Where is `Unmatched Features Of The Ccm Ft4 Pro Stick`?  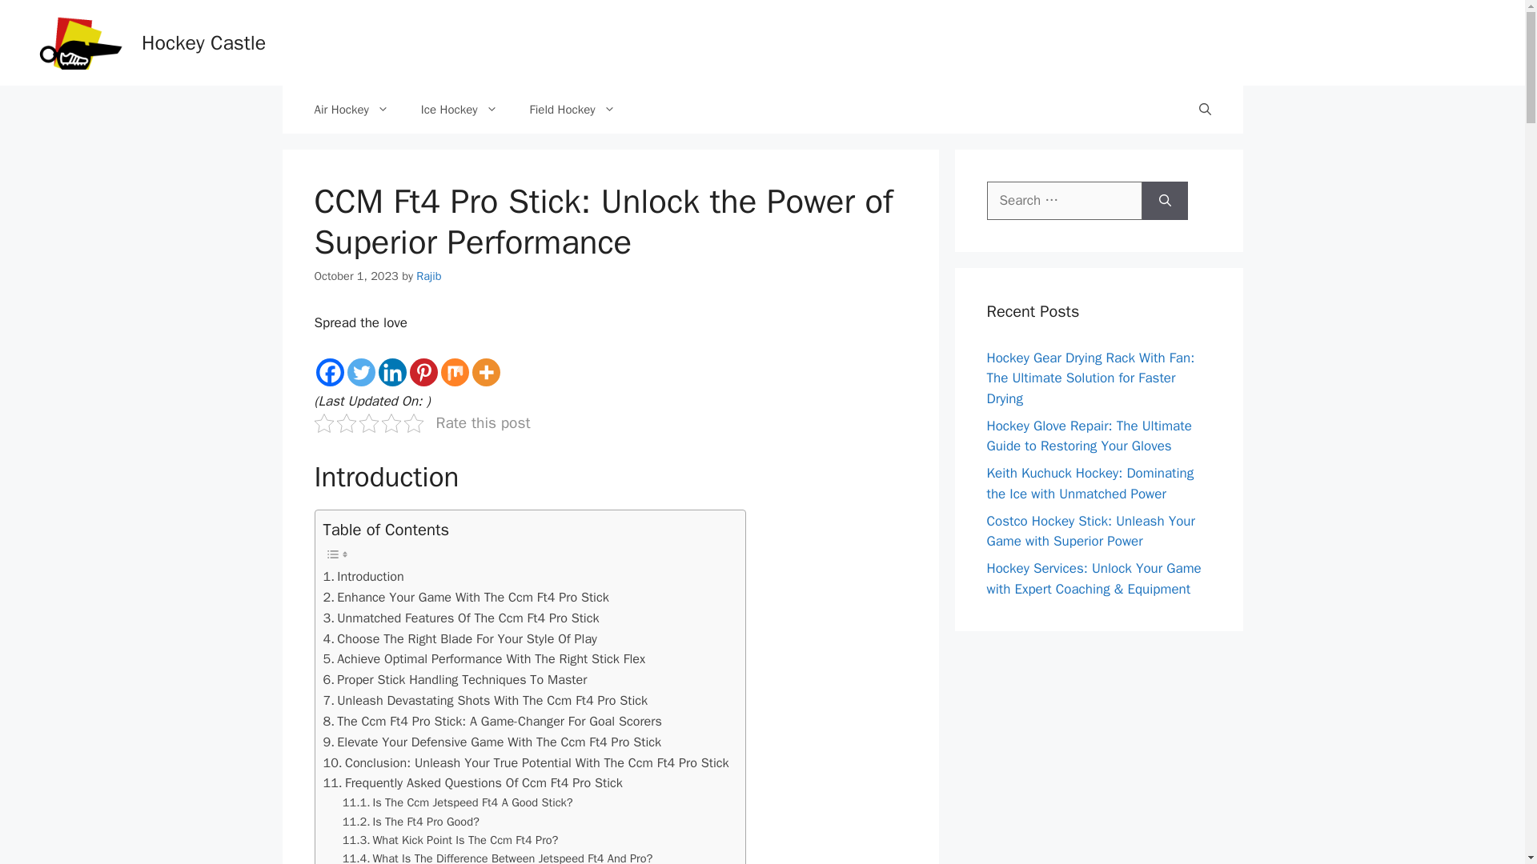
Unmatched Features Of The Ccm Ft4 Pro Stick is located at coordinates (461, 618).